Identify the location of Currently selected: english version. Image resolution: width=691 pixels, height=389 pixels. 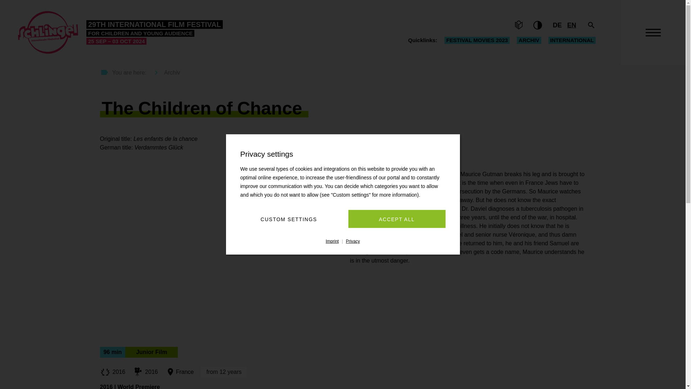
(572, 25).